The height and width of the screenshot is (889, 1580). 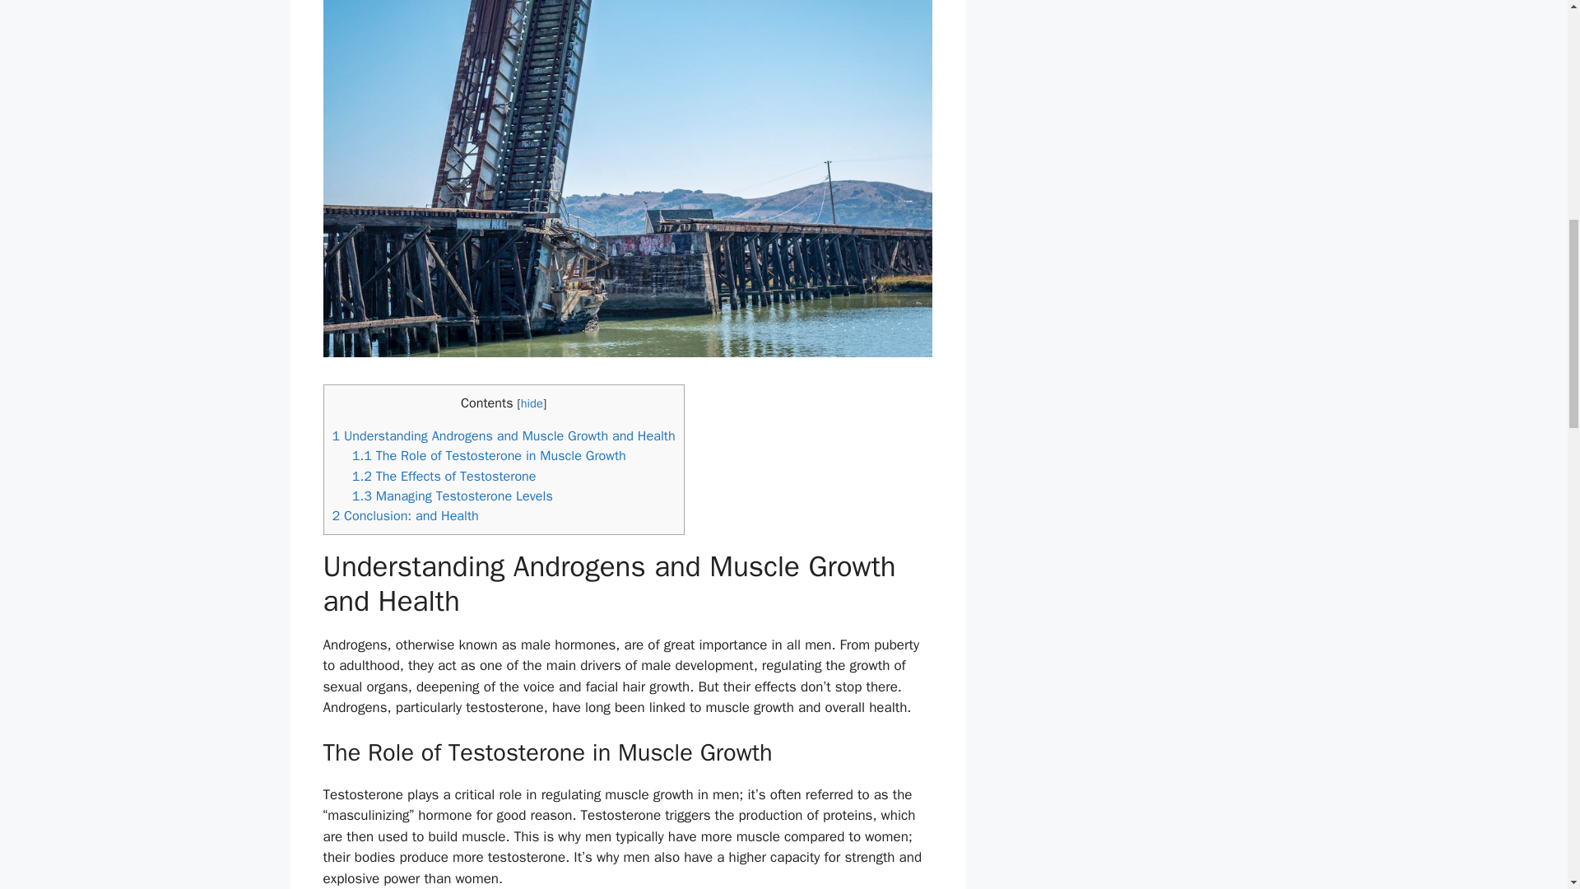 I want to click on 1 Understanding Androgens and Muscle Growth and Health, so click(x=504, y=436).